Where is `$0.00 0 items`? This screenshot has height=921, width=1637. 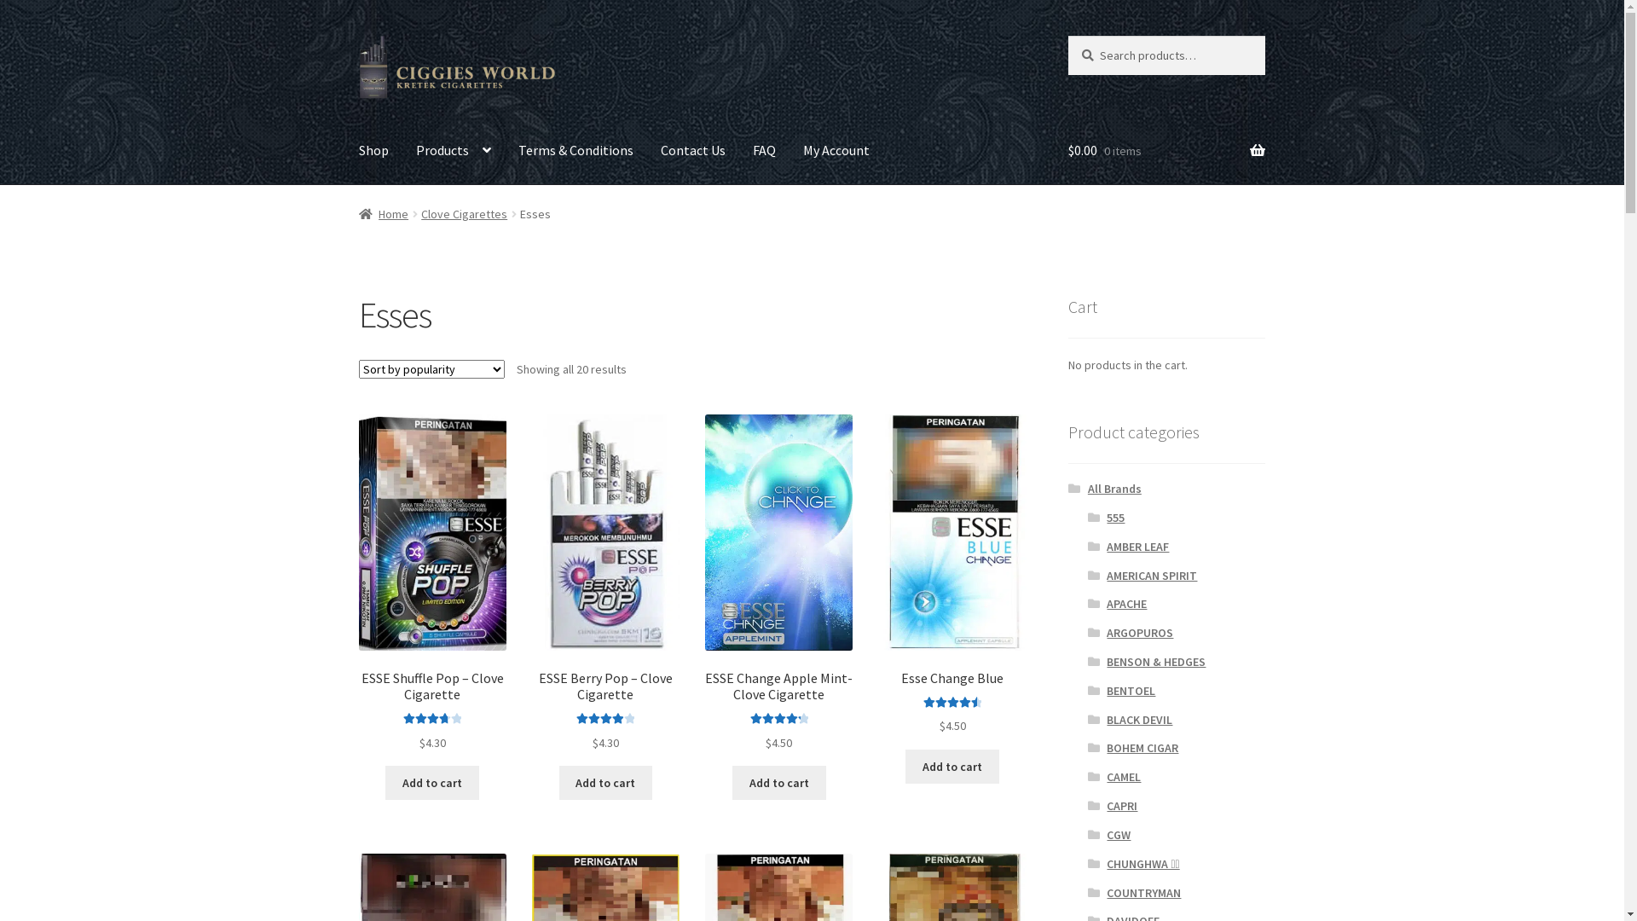 $0.00 0 items is located at coordinates (1166, 151).